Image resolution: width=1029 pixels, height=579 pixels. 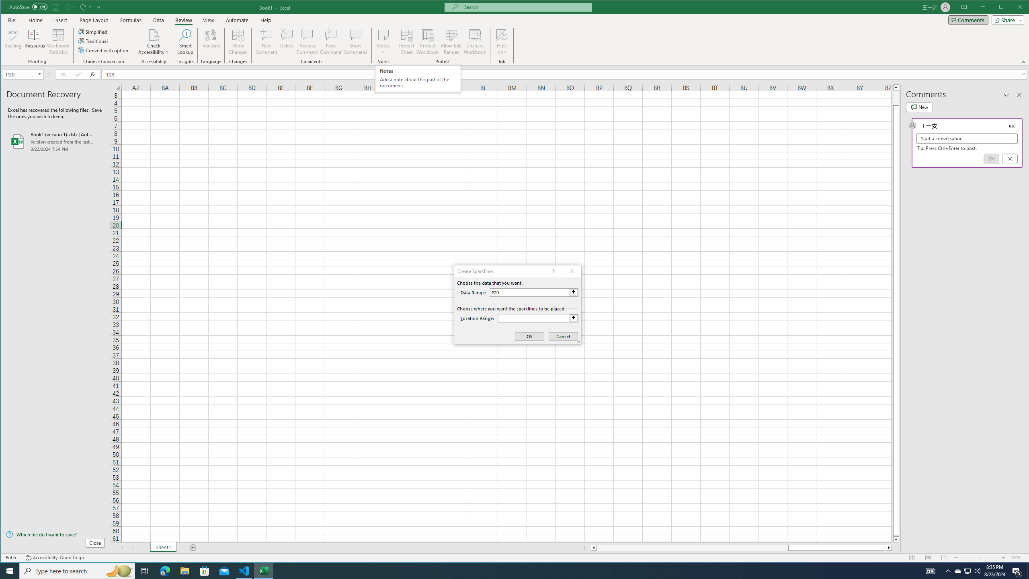 I want to click on Spelling..., so click(x=13, y=42).